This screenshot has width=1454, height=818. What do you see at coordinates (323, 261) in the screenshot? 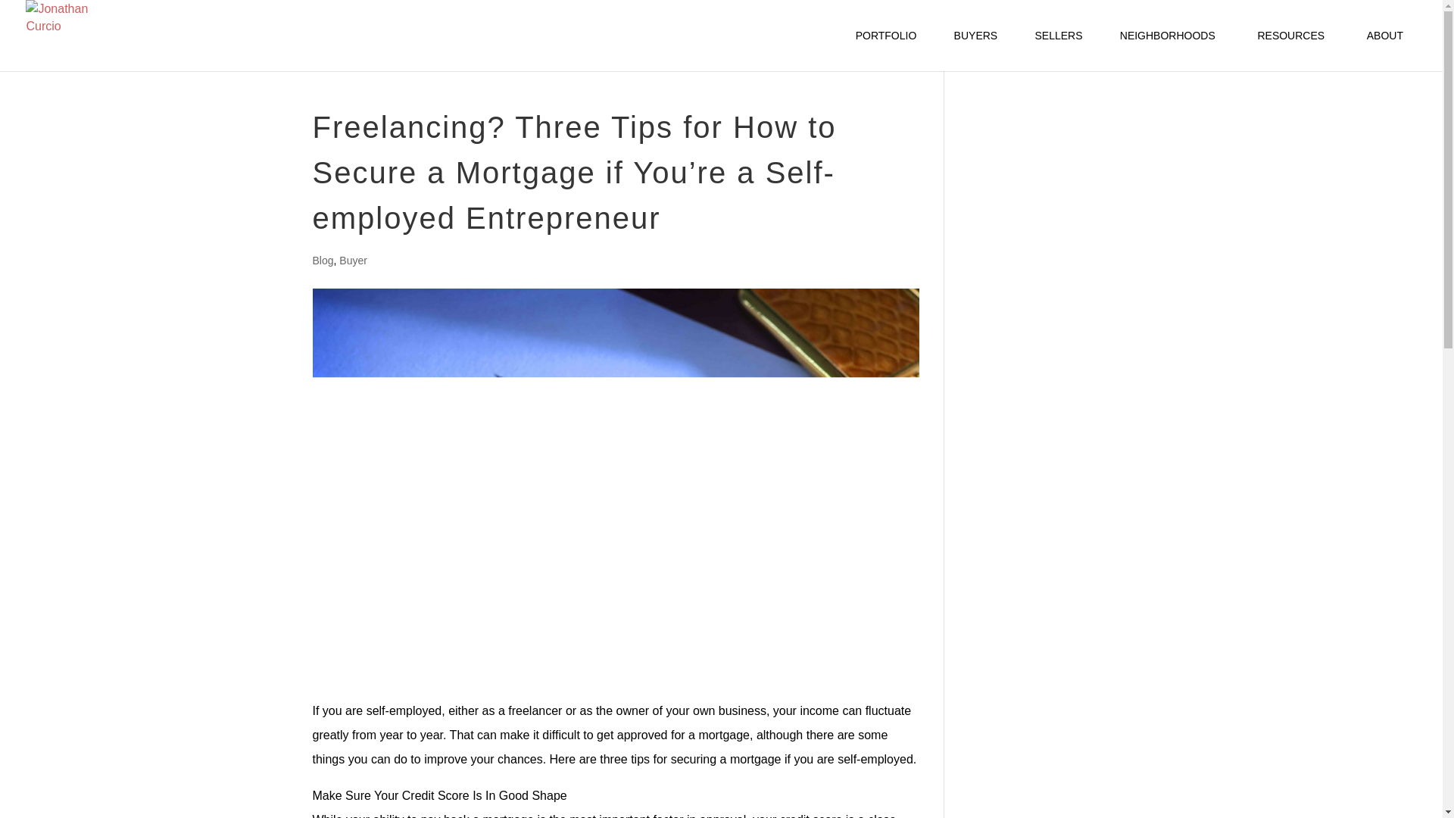
I see `Blog` at bounding box center [323, 261].